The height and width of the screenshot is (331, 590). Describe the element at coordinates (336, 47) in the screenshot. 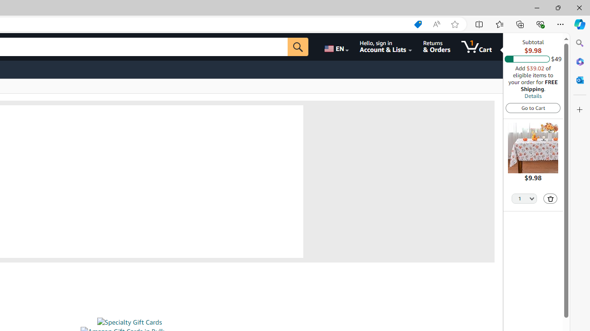

I see `Choose a language for shopping.` at that location.